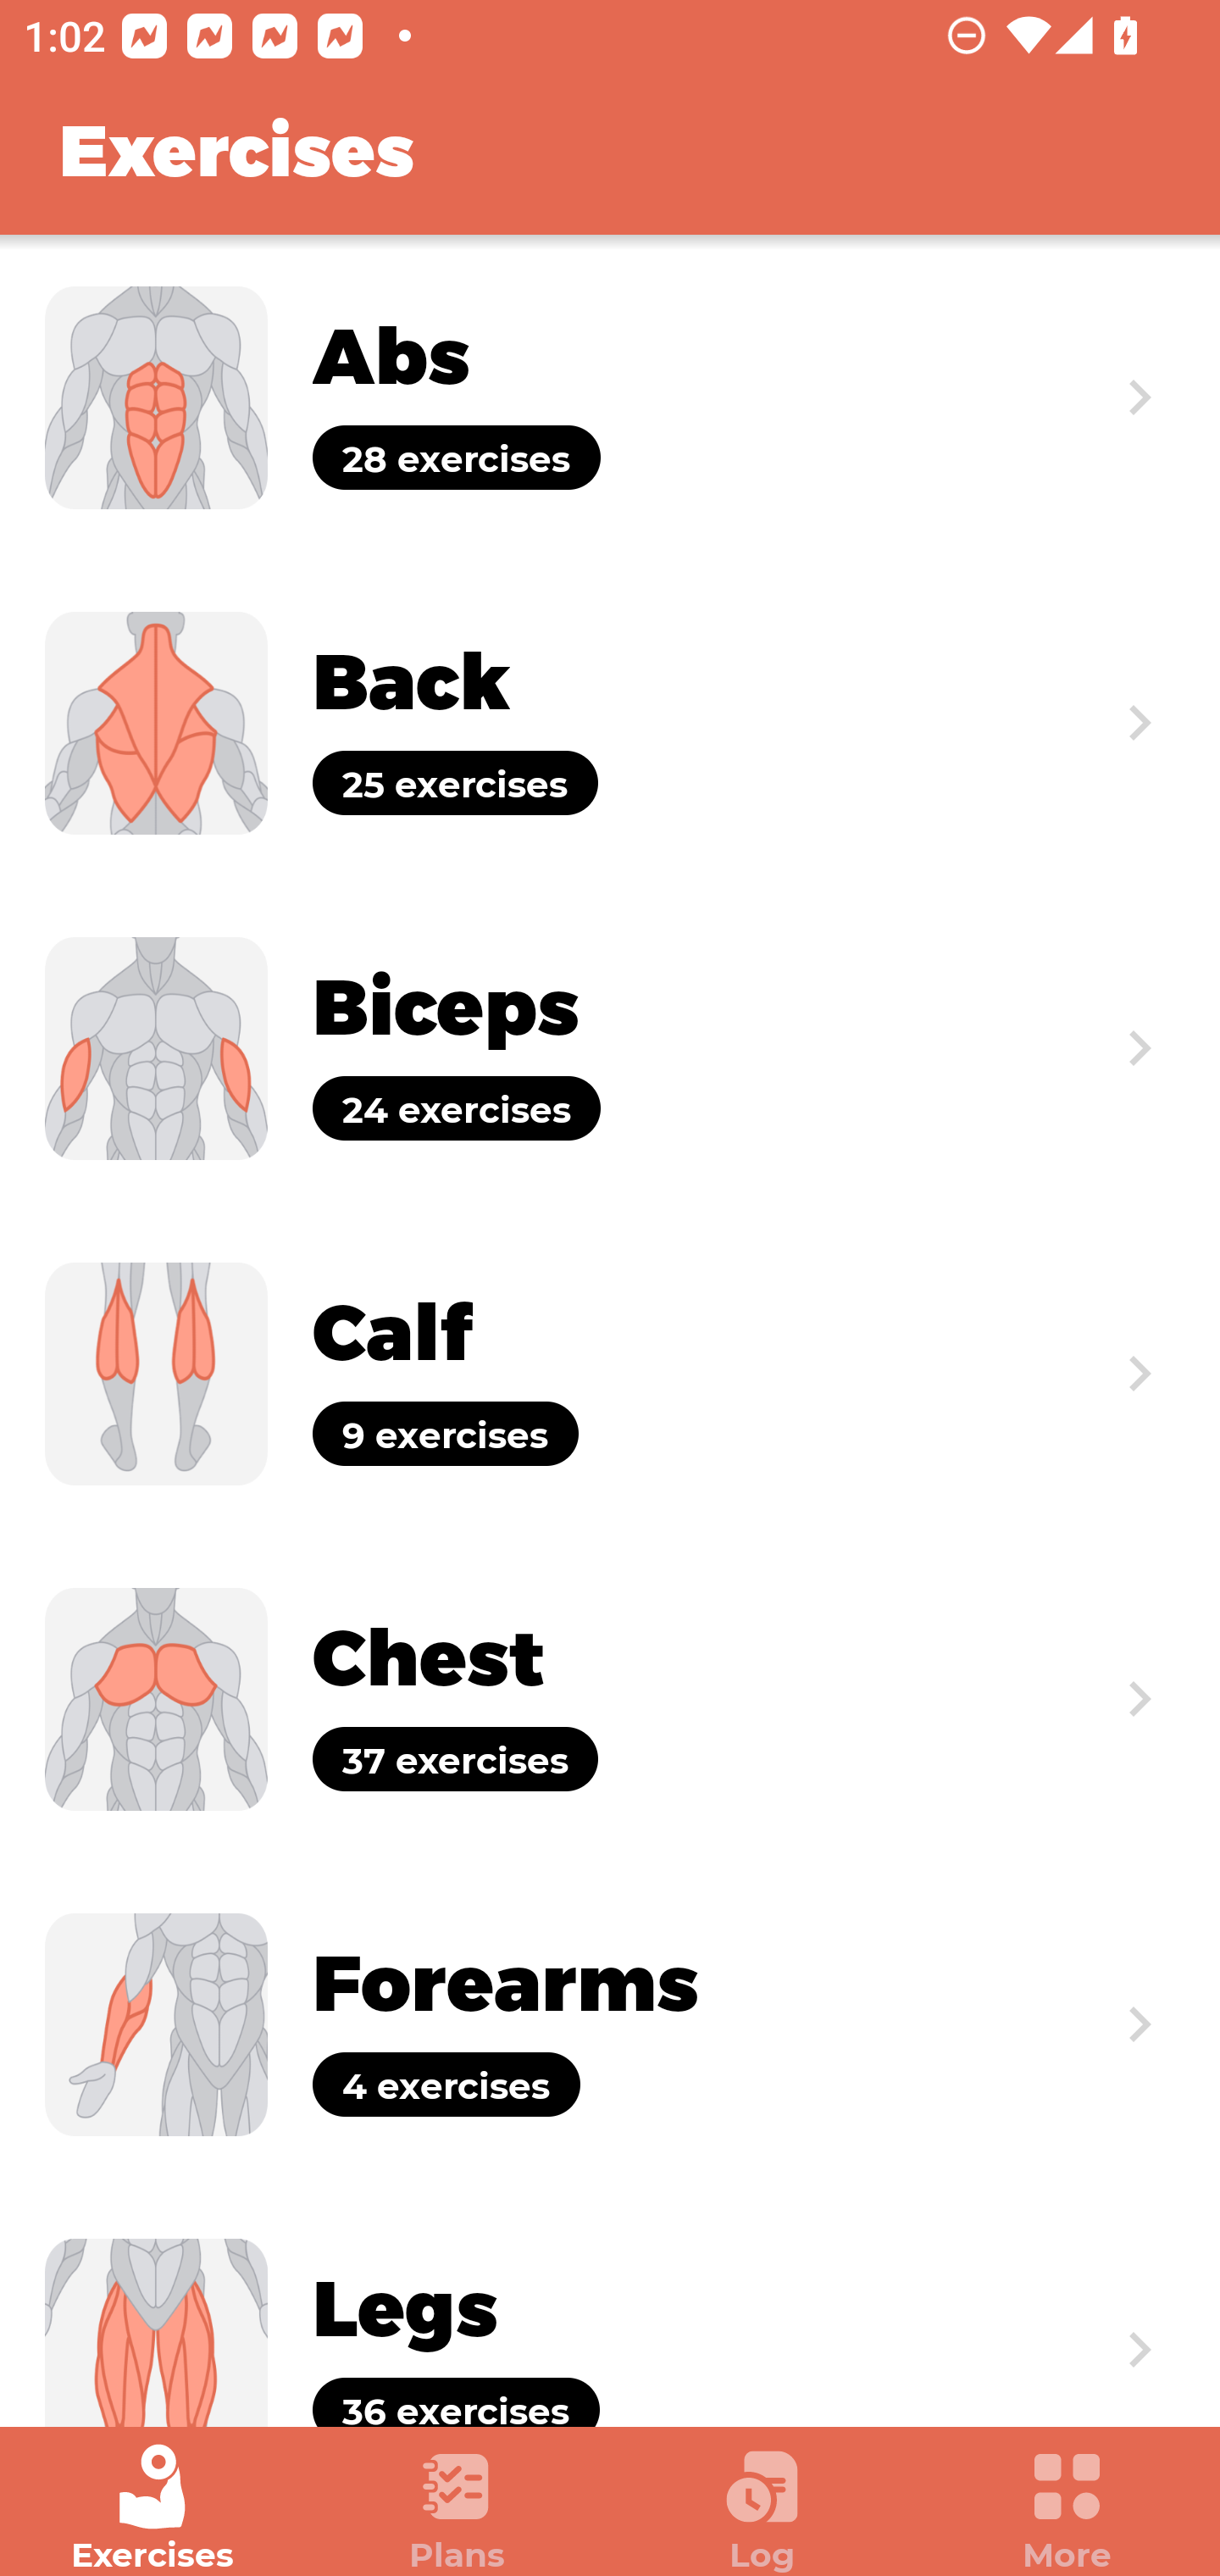 The image size is (1220, 2576). I want to click on Exercise Back 25 exercises, so click(610, 722).